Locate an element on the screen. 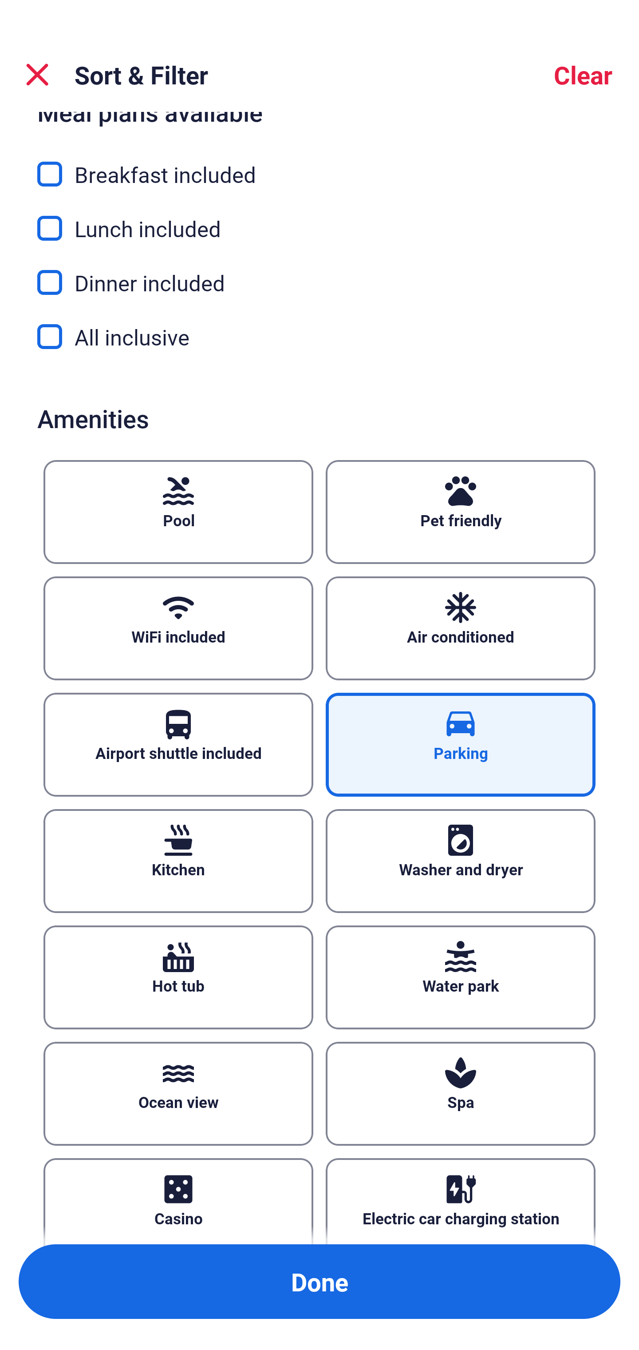 This screenshot has width=639, height=1350. Water park is located at coordinates (461, 977).